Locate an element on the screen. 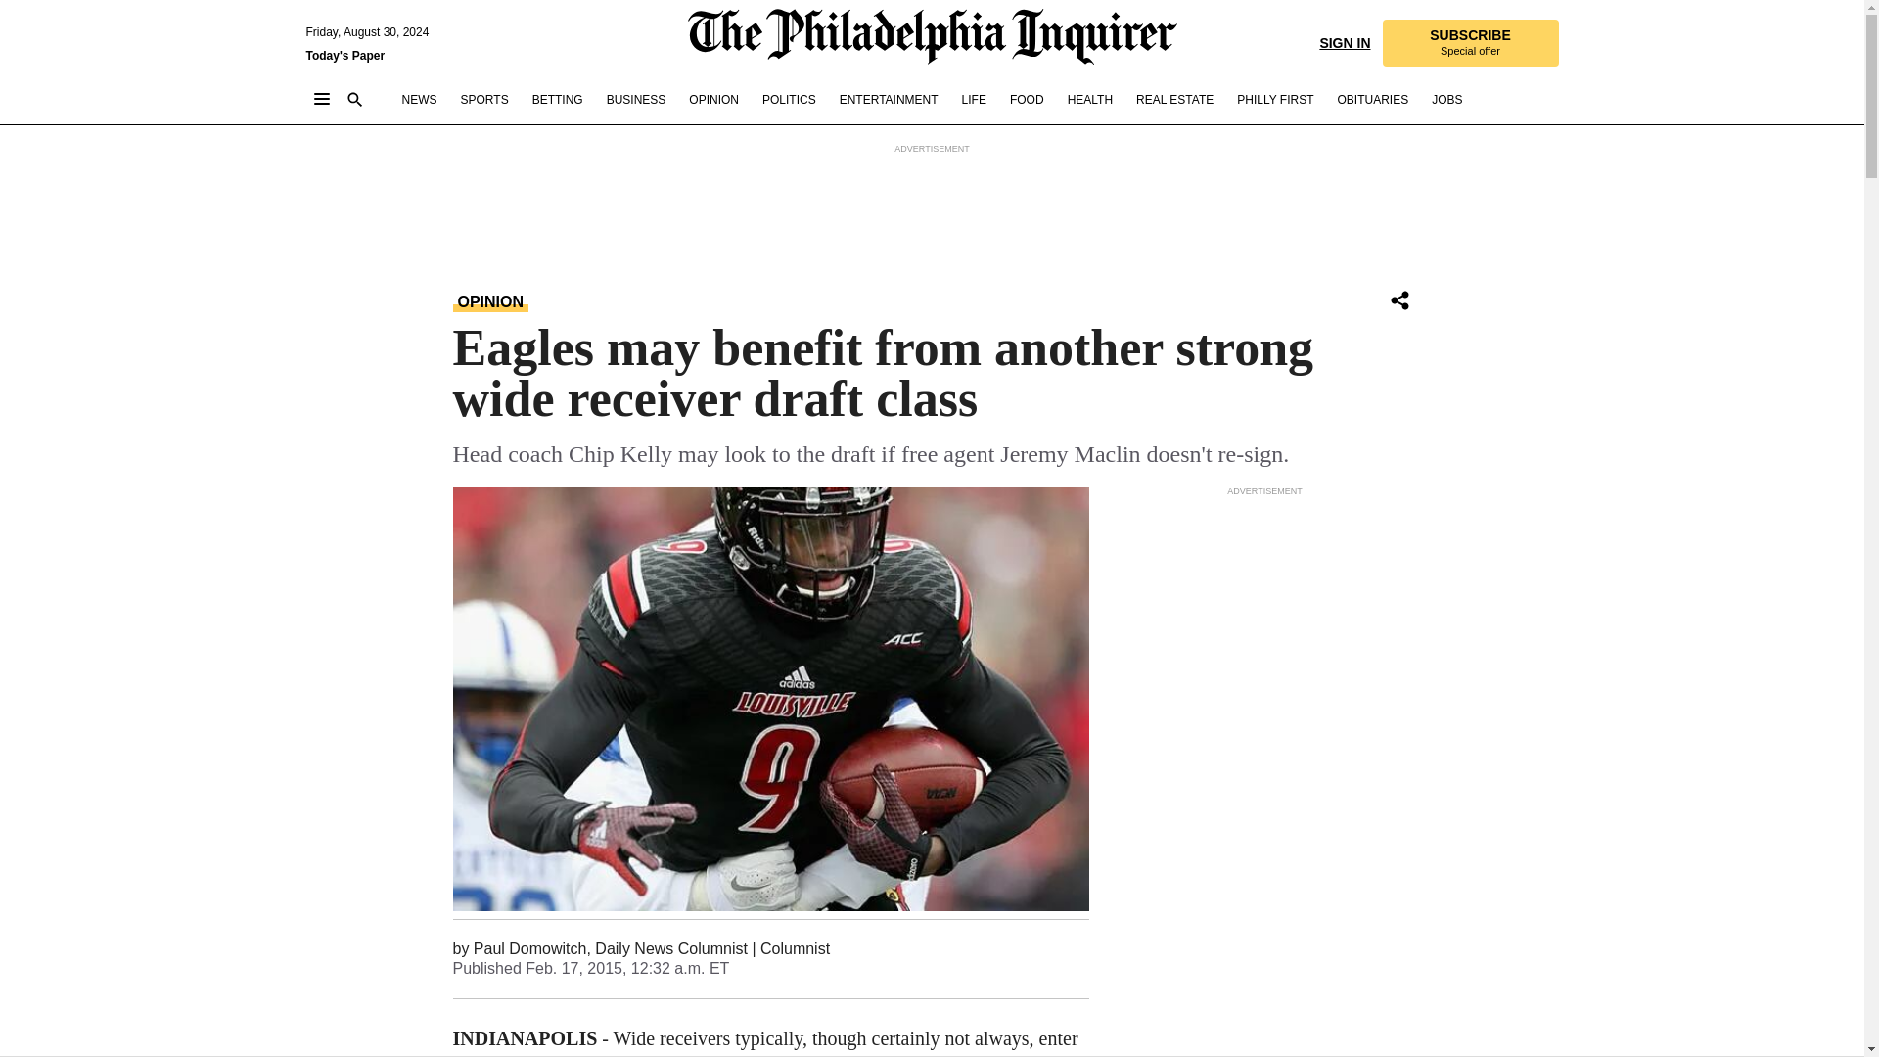 Image resolution: width=1879 pixels, height=1057 pixels. FOOD is located at coordinates (1028, 100).